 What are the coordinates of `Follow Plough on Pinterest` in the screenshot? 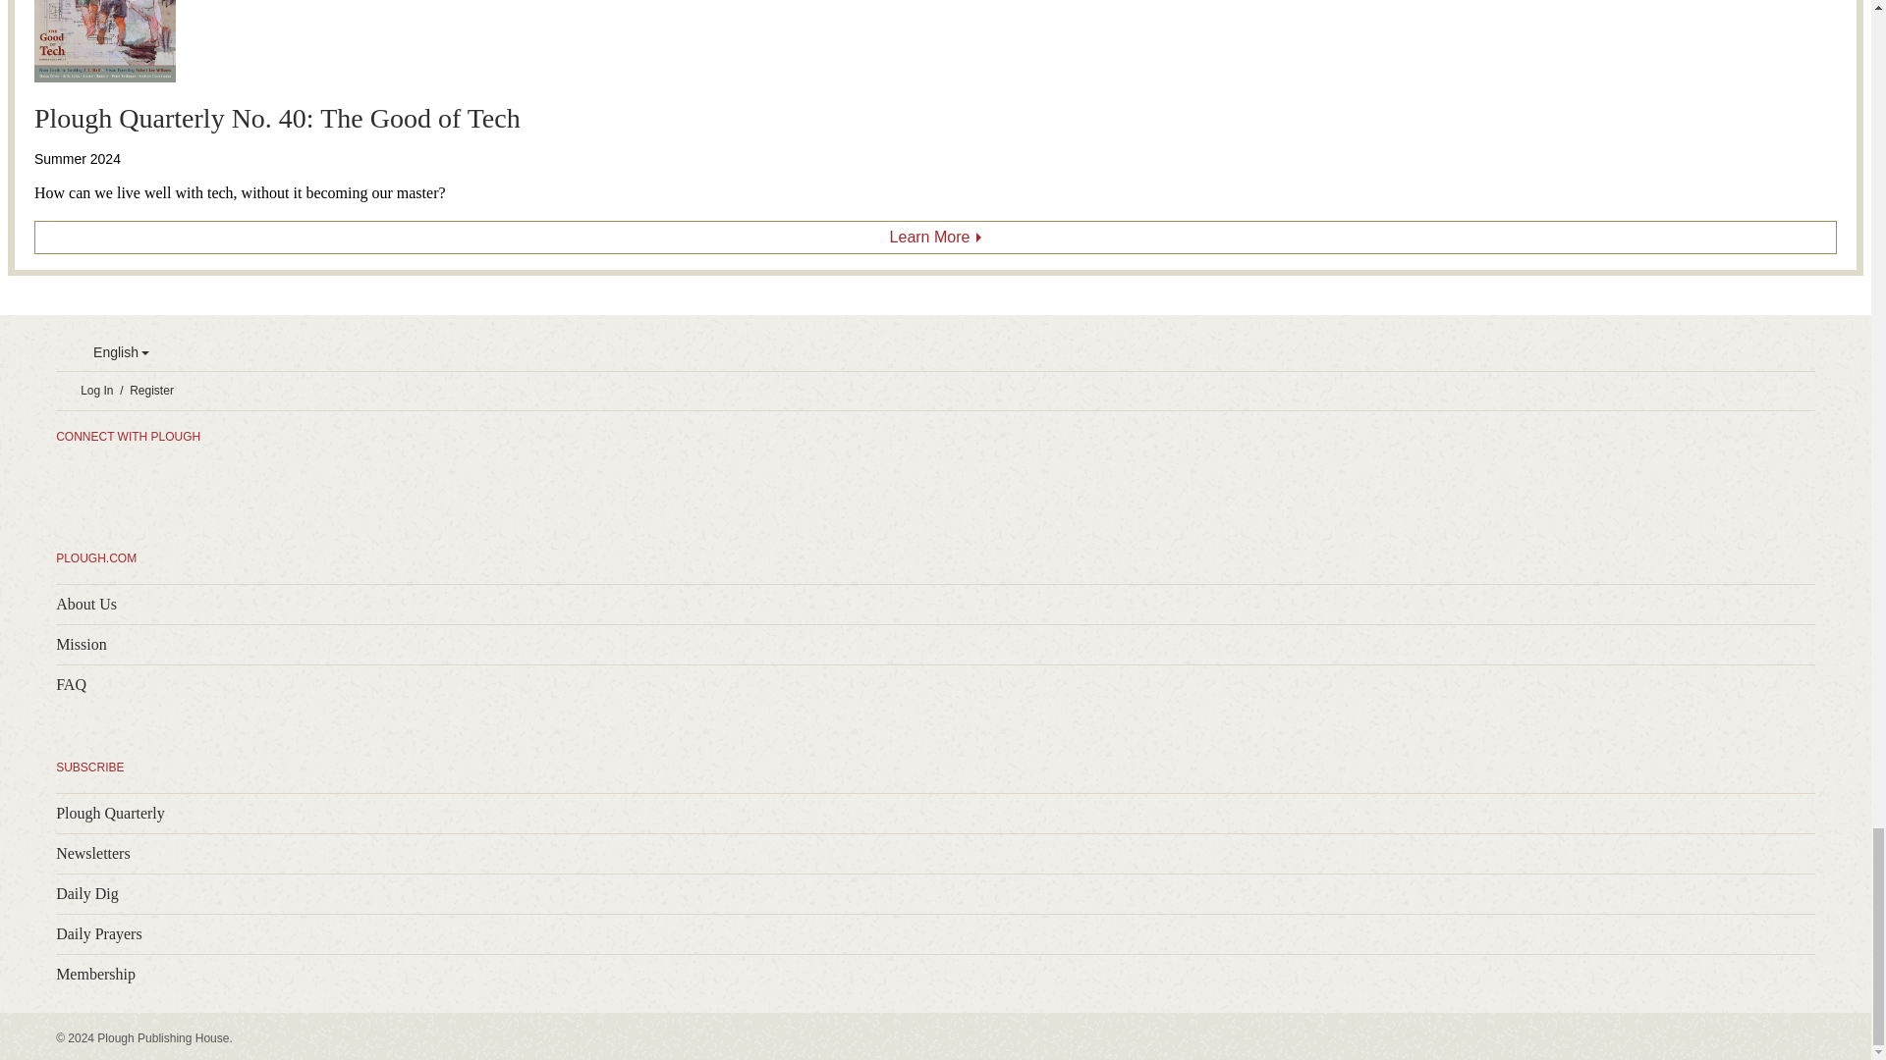 It's located at (229, 477).